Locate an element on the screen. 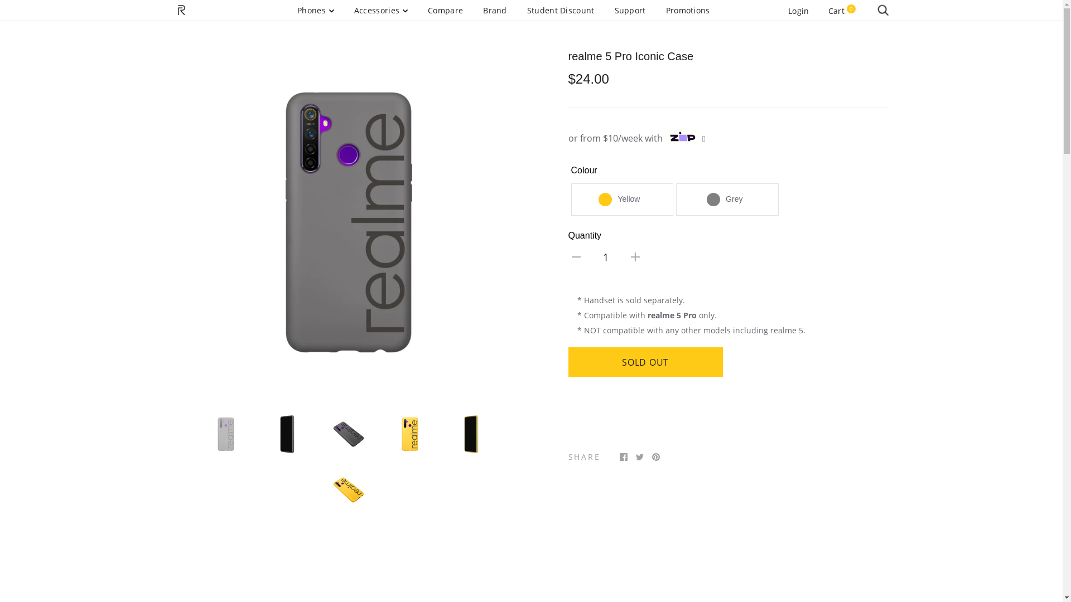  Cart 0 is located at coordinates (842, 11).